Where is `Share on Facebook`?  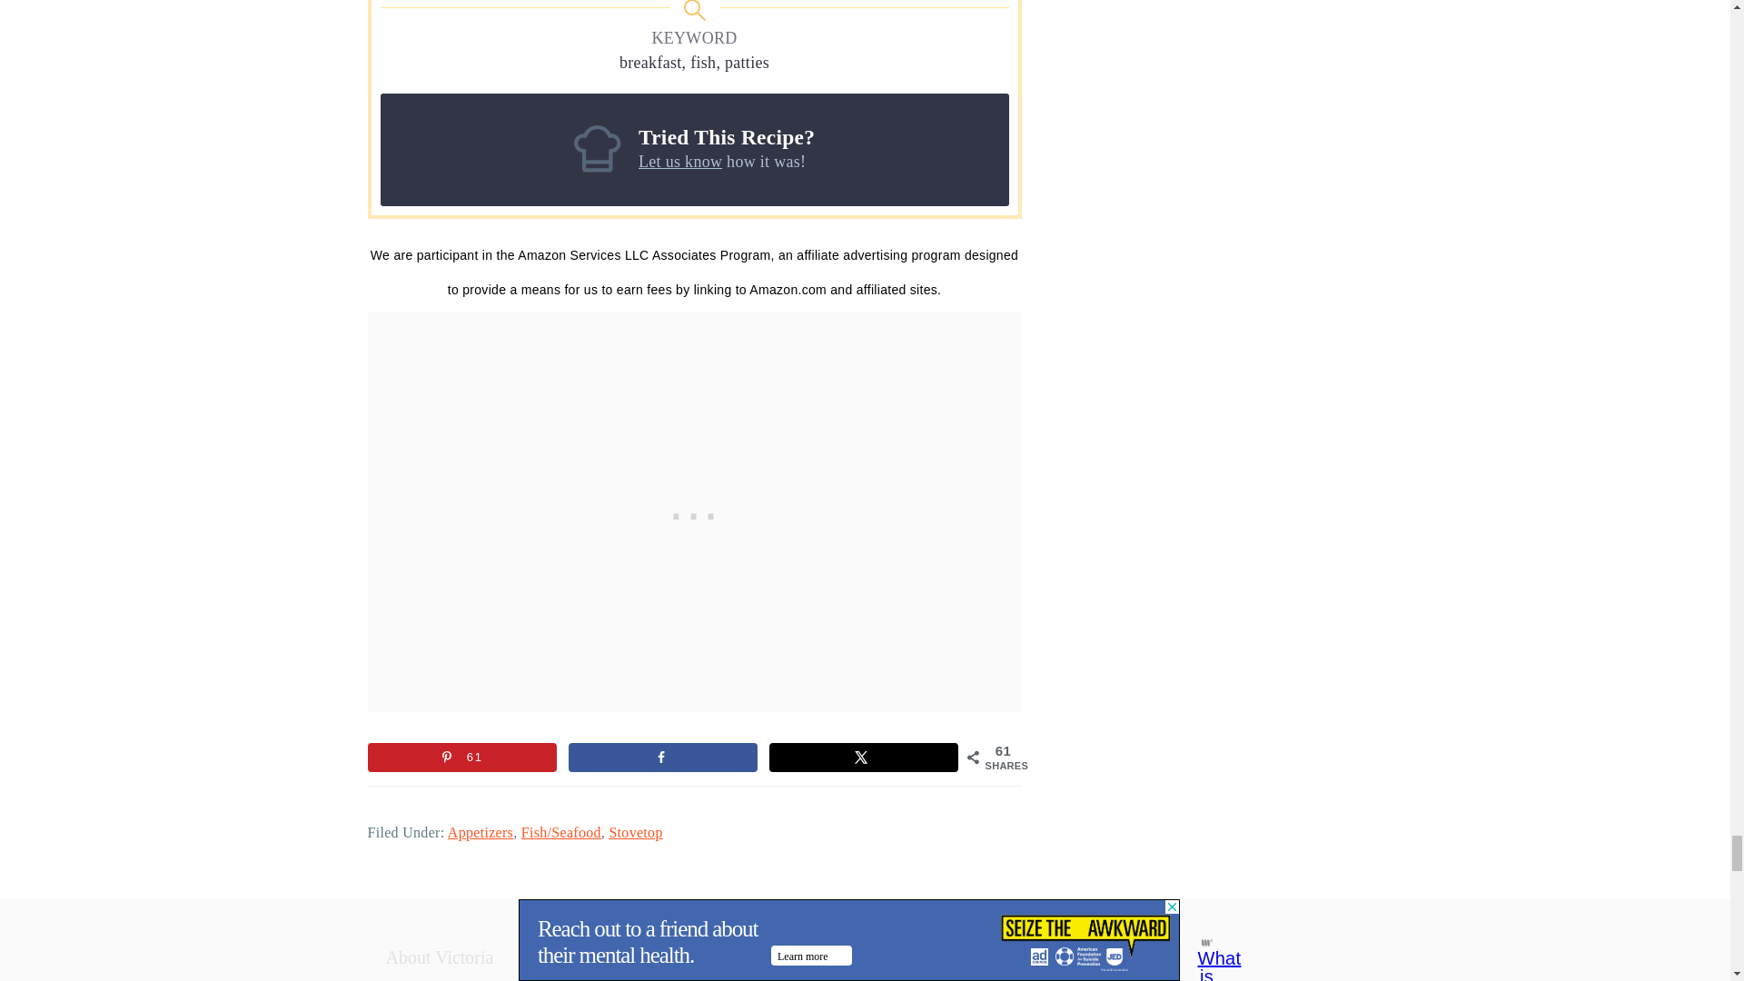 Share on Facebook is located at coordinates (662, 757).